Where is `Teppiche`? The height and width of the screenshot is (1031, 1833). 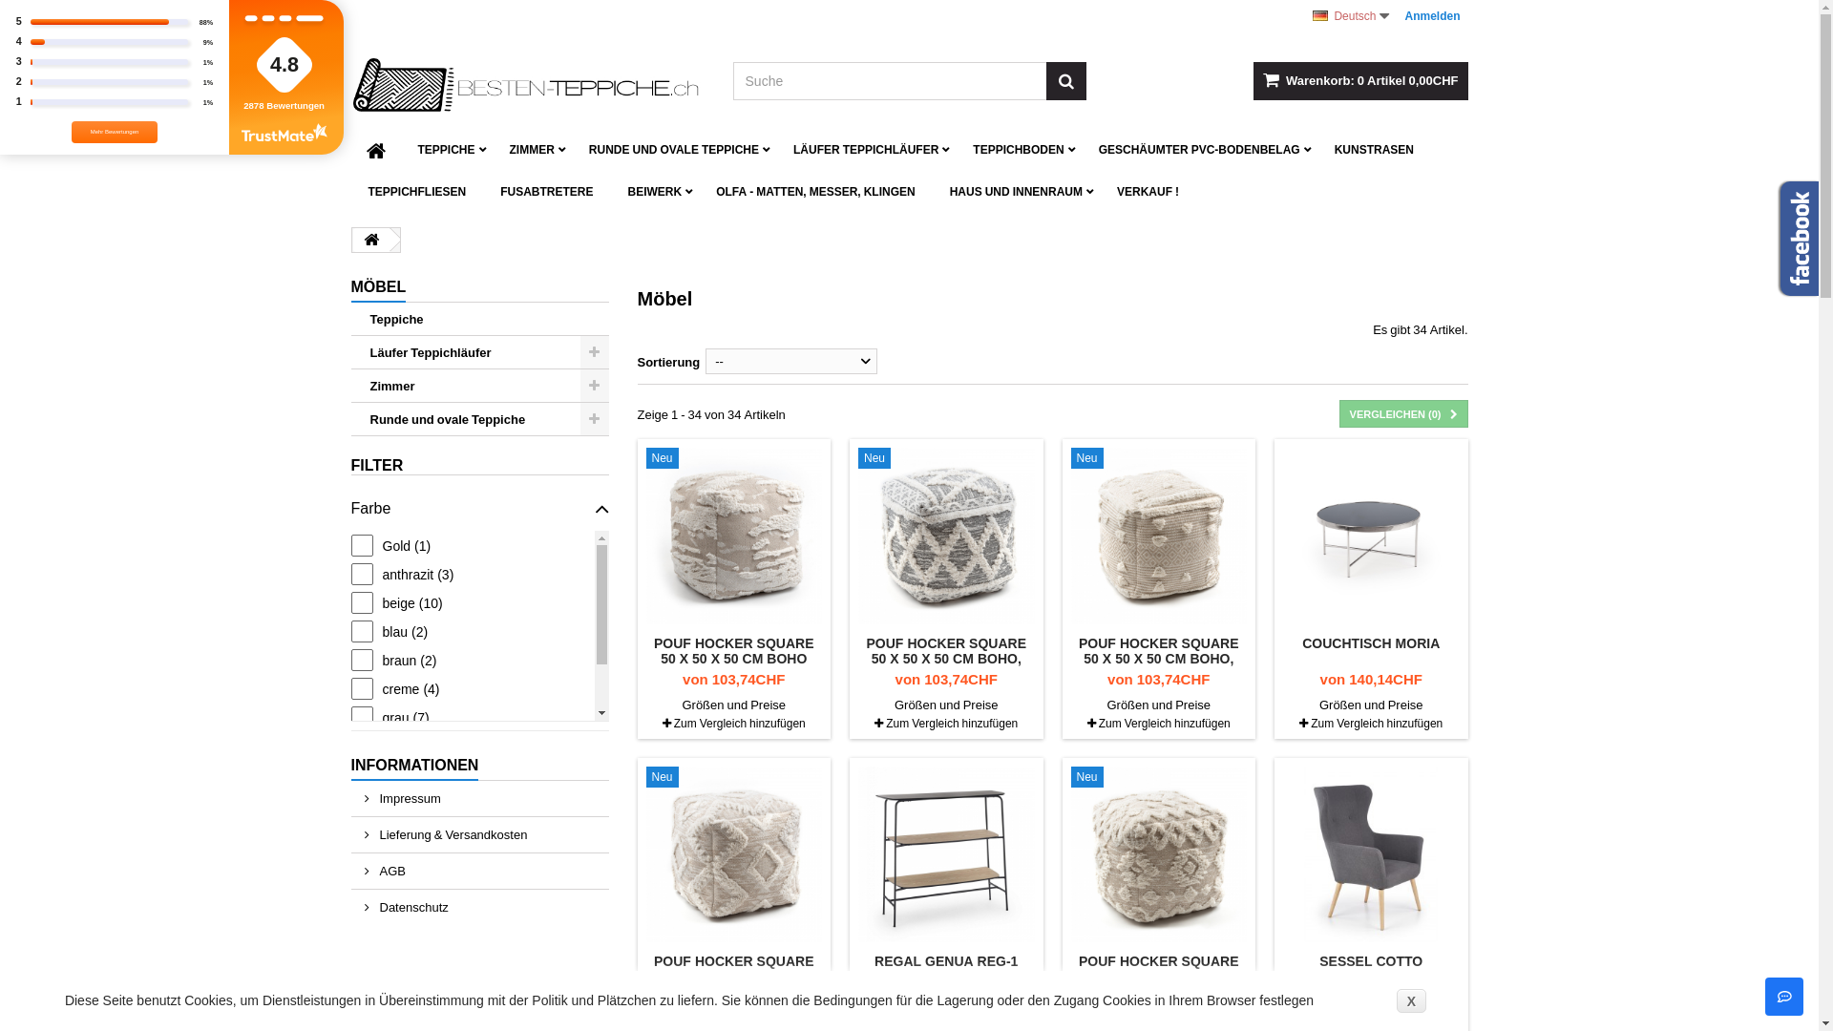
Teppiche is located at coordinates (480, 319).